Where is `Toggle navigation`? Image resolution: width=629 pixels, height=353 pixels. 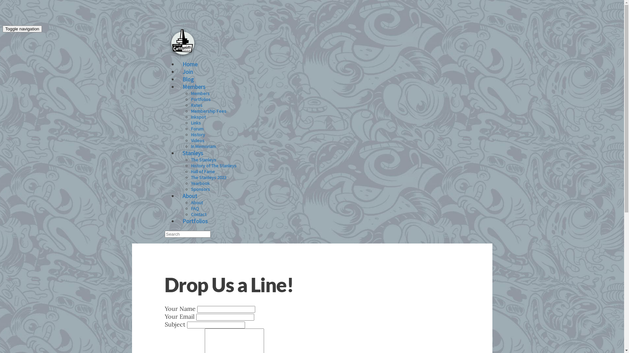 Toggle navigation is located at coordinates (22, 29).